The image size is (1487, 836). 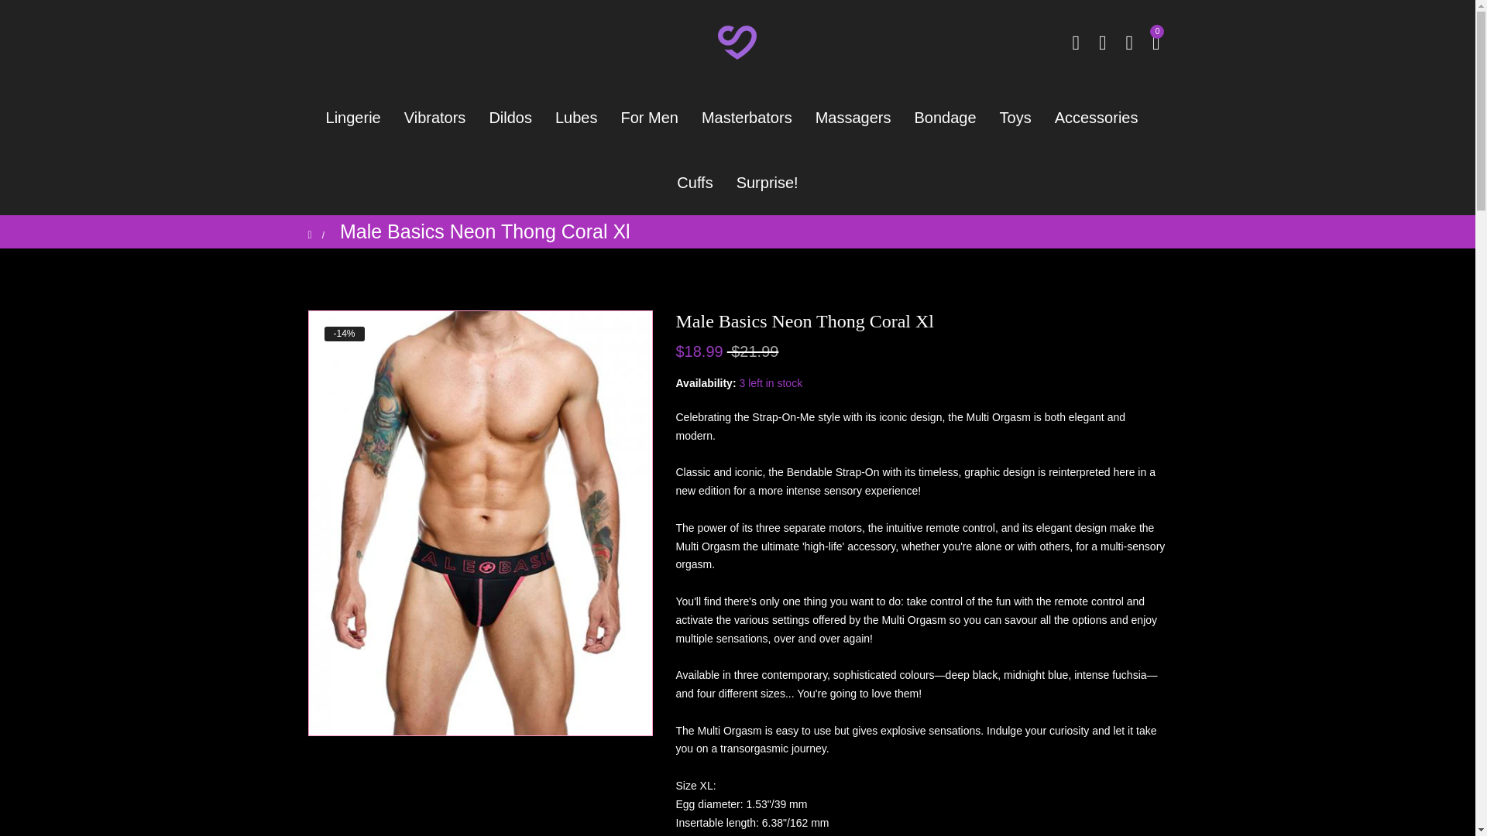 I want to click on Surprise!, so click(x=768, y=183).